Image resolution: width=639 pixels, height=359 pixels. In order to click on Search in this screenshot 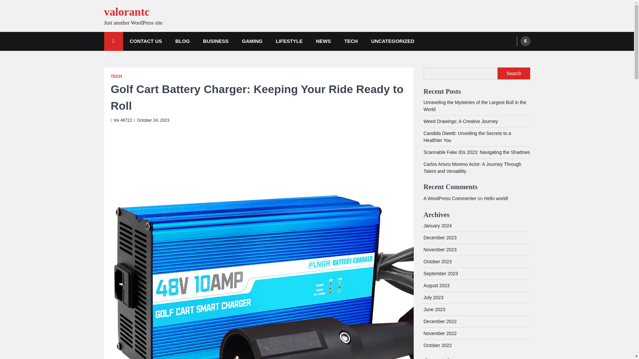, I will do `click(525, 41)`.